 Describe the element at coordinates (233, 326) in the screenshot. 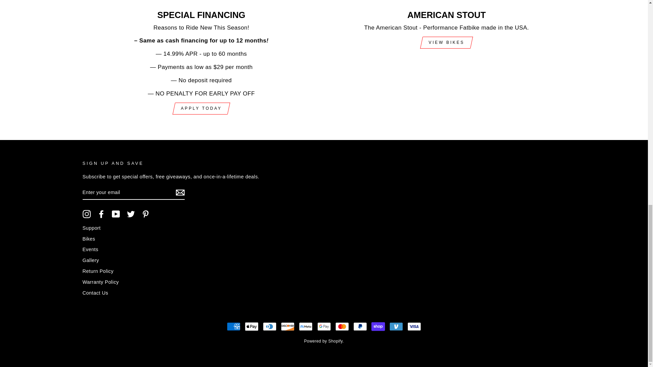

I see `American Express` at that location.